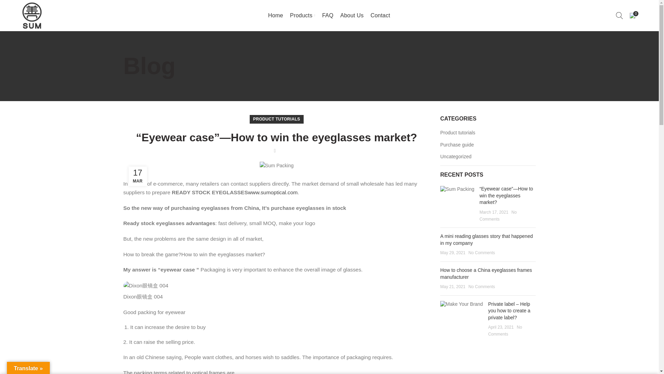  Describe the element at coordinates (458, 133) in the screenshot. I see `Product tutorials` at that location.